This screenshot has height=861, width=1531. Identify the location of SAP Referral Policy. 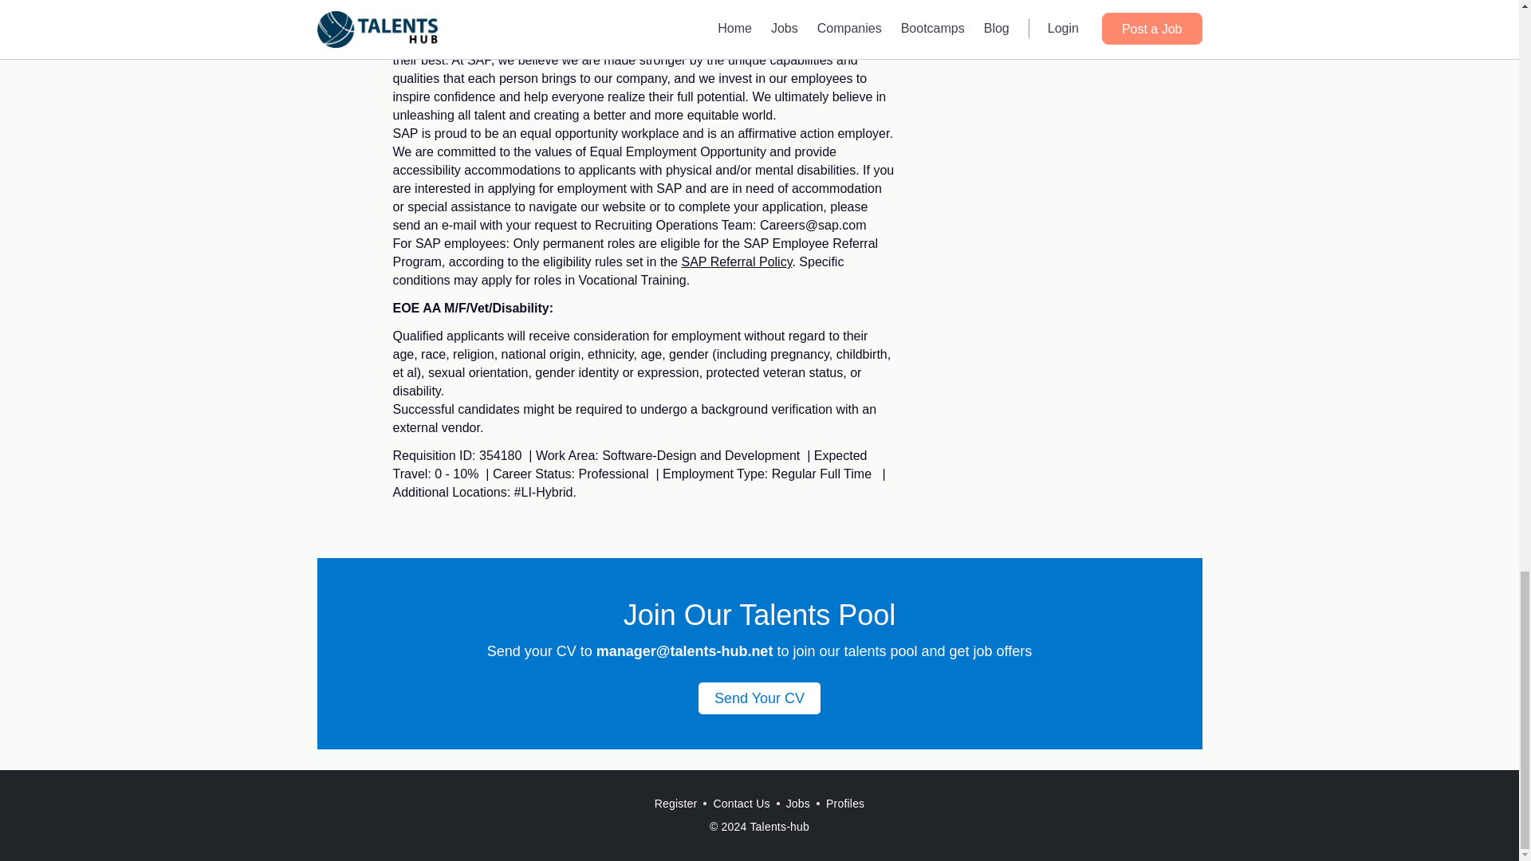
(736, 261).